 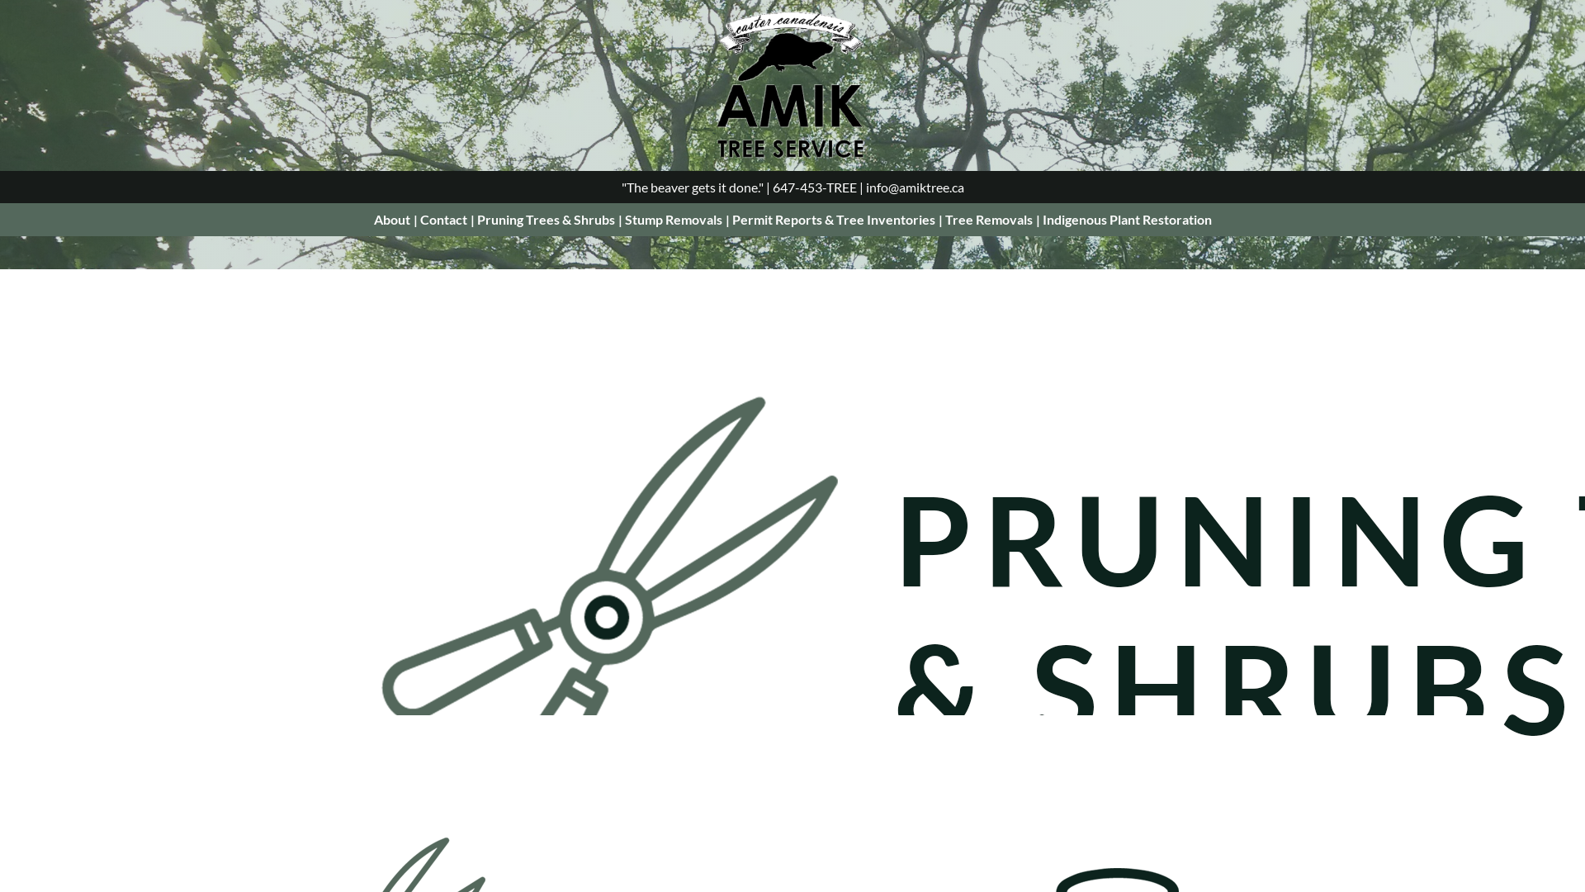 I want to click on About, so click(x=391, y=220).